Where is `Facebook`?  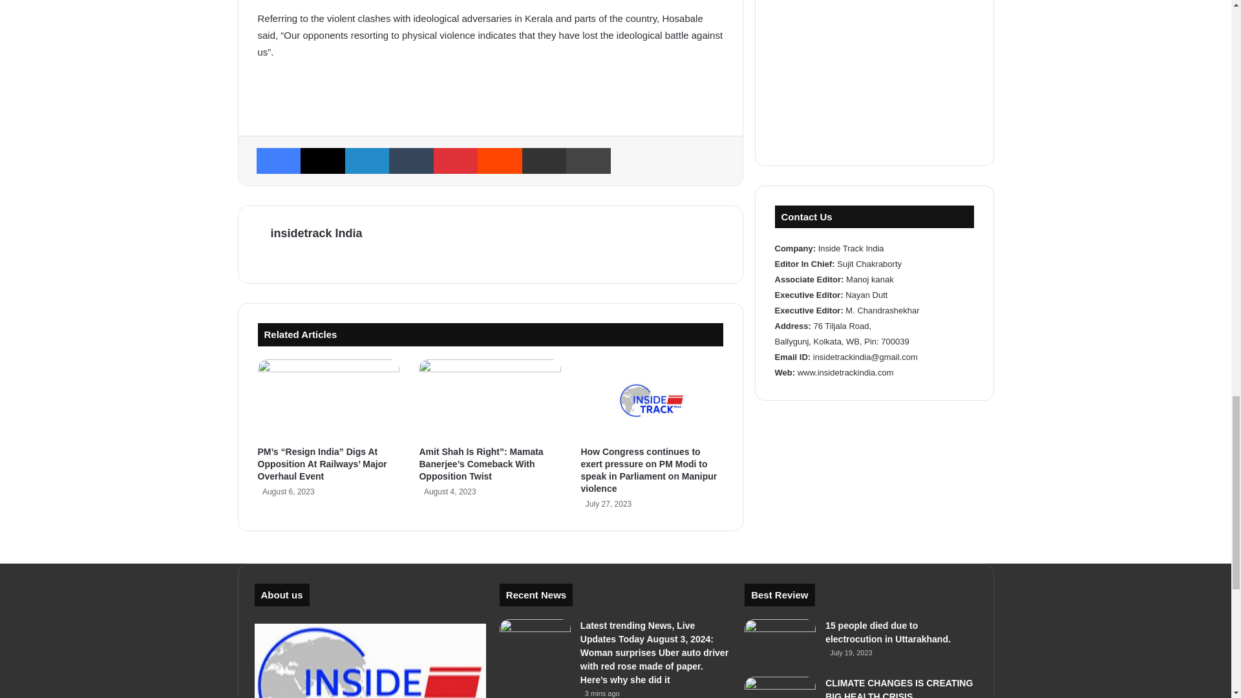 Facebook is located at coordinates (278, 160).